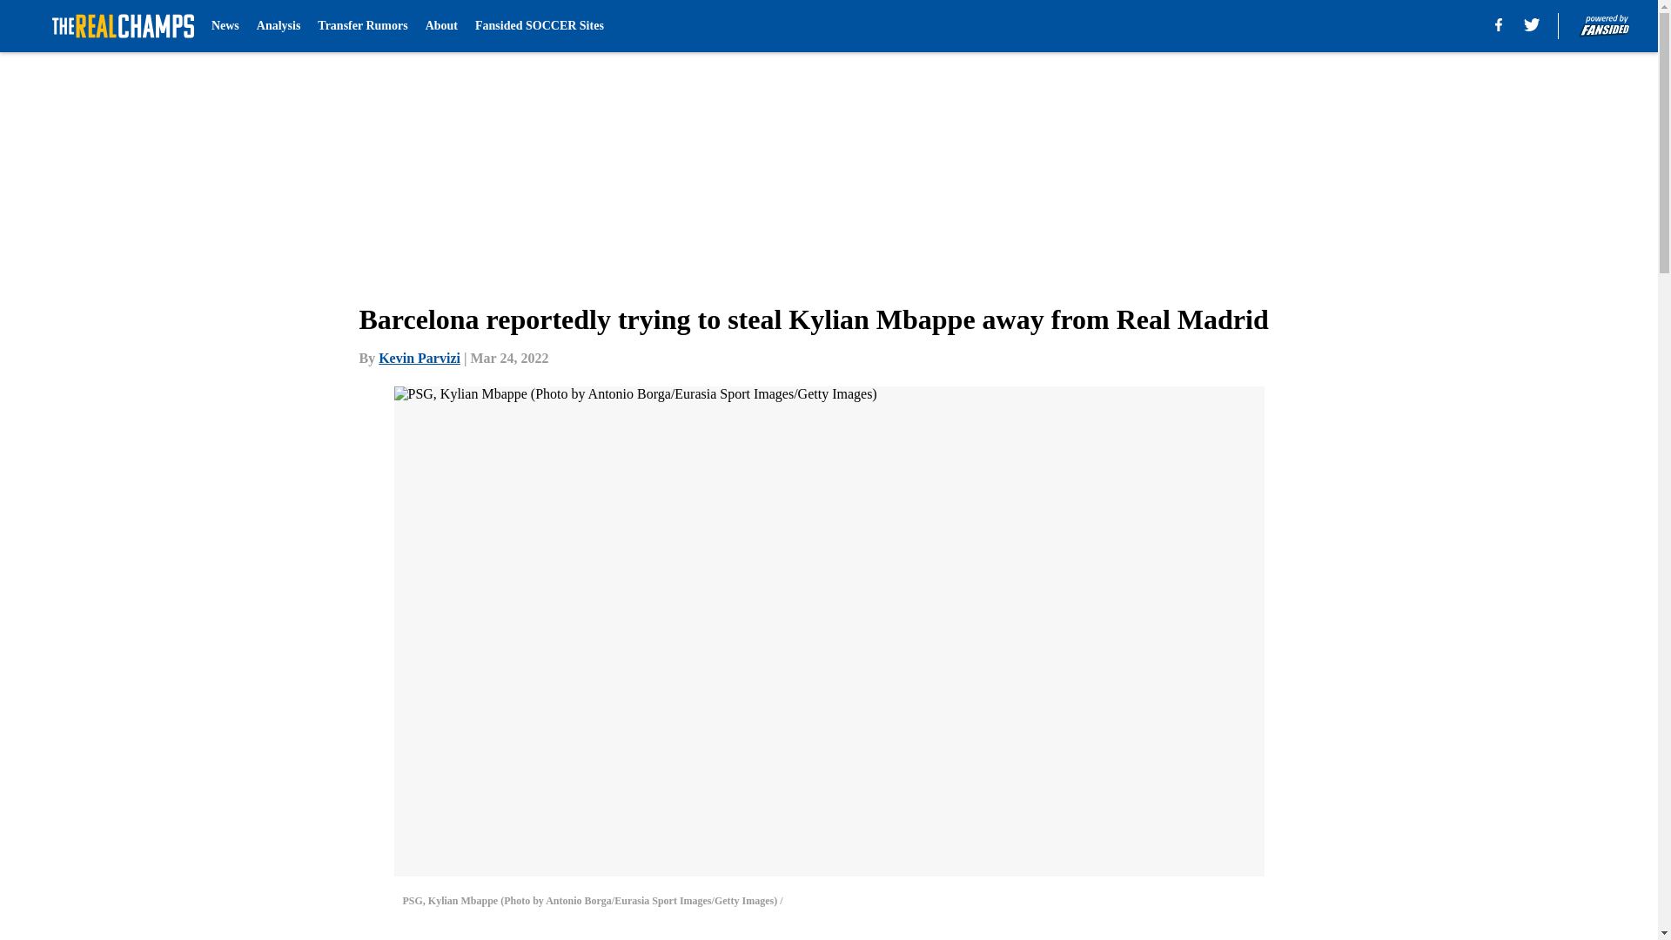 The image size is (1671, 940). What do you see at coordinates (539, 26) in the screenshot?
I see `Fansided SOCCER Sites` at bounding box center [539, 26].